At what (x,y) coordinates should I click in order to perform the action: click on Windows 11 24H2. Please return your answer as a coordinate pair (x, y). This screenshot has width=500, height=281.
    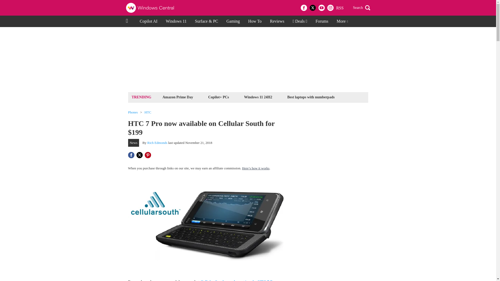
    Looking at the image, I should click on (258, 97).